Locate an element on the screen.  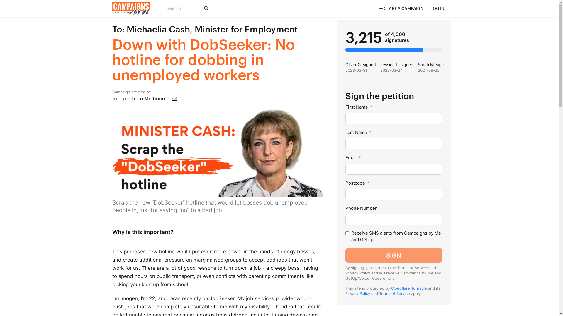
START A CAMPAIGN is located at coordinates (401, 8).